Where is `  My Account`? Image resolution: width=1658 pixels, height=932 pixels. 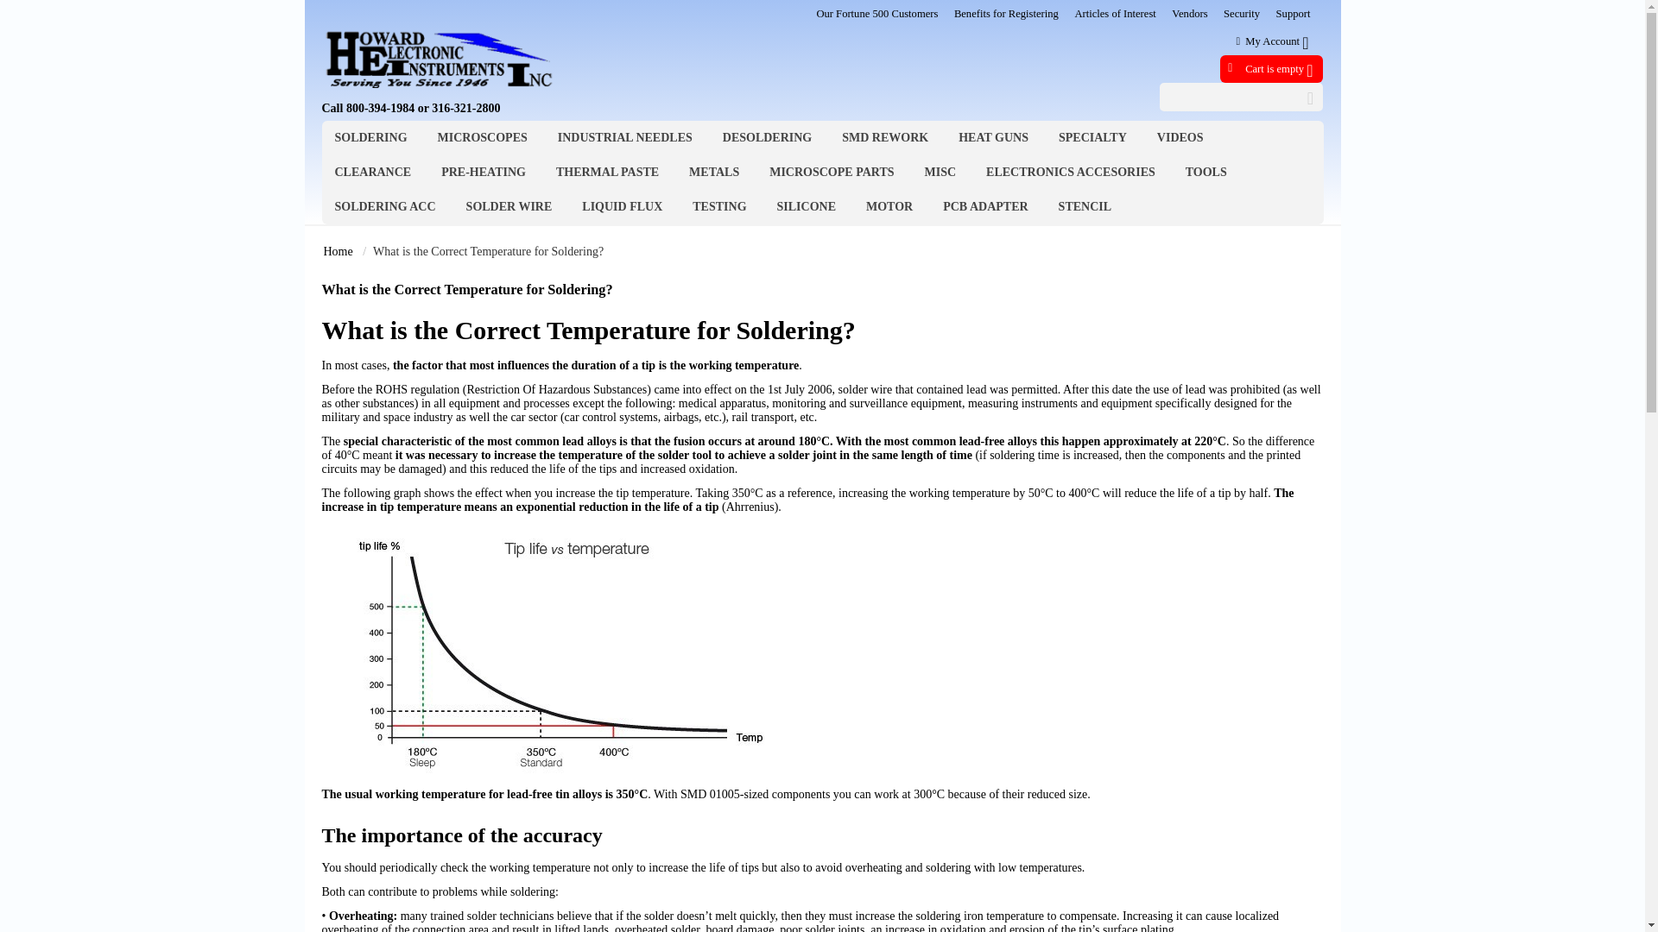   My Account is located at coordinates (1272, 41).